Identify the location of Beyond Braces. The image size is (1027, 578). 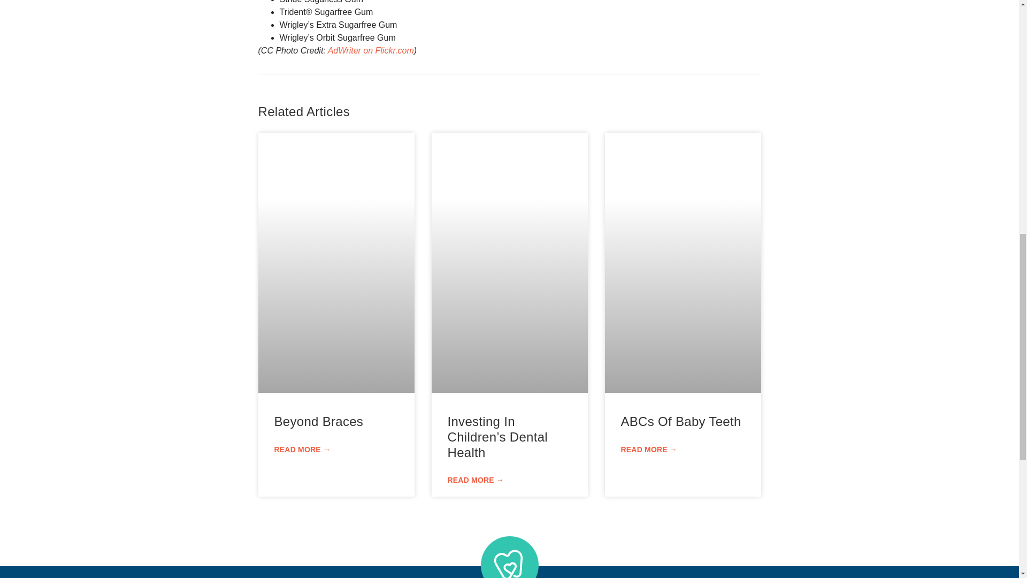
(319, 422).